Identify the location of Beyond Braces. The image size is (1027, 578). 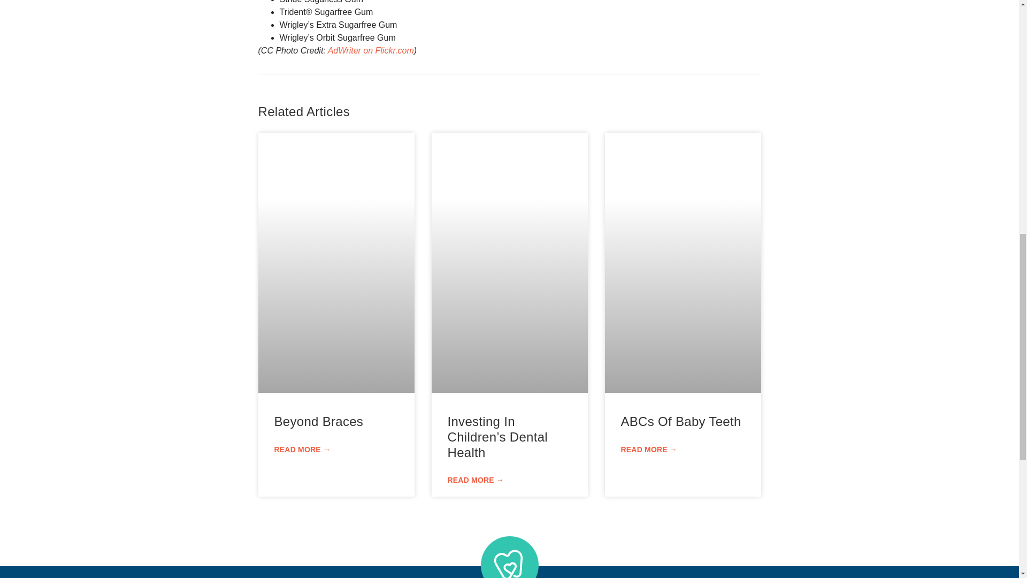
(319, 422).